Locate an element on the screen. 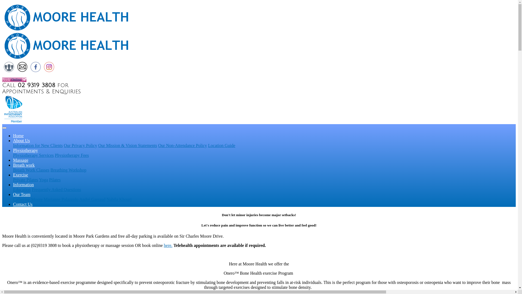 Image resolution: width=522 pixels, height=294 pixels. Physiotherapy Fees is located at coordinates (72, 155).